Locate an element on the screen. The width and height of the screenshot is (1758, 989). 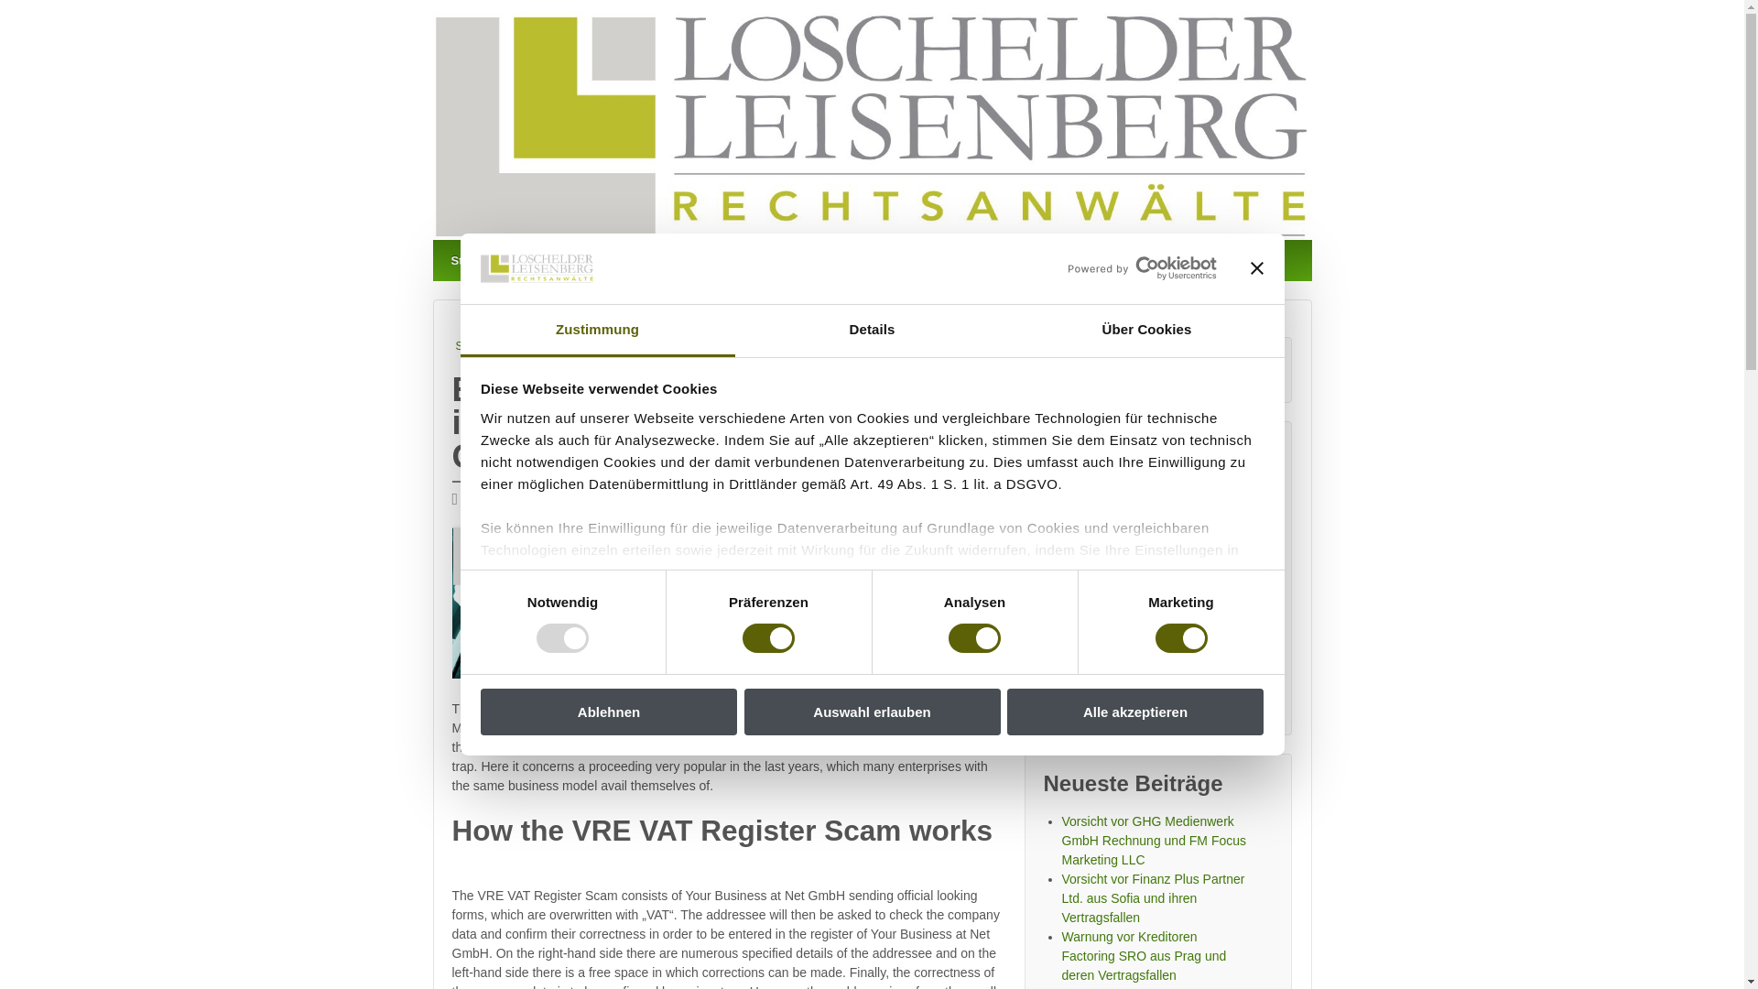
Ablehnen is located at coordinates (608, 712).